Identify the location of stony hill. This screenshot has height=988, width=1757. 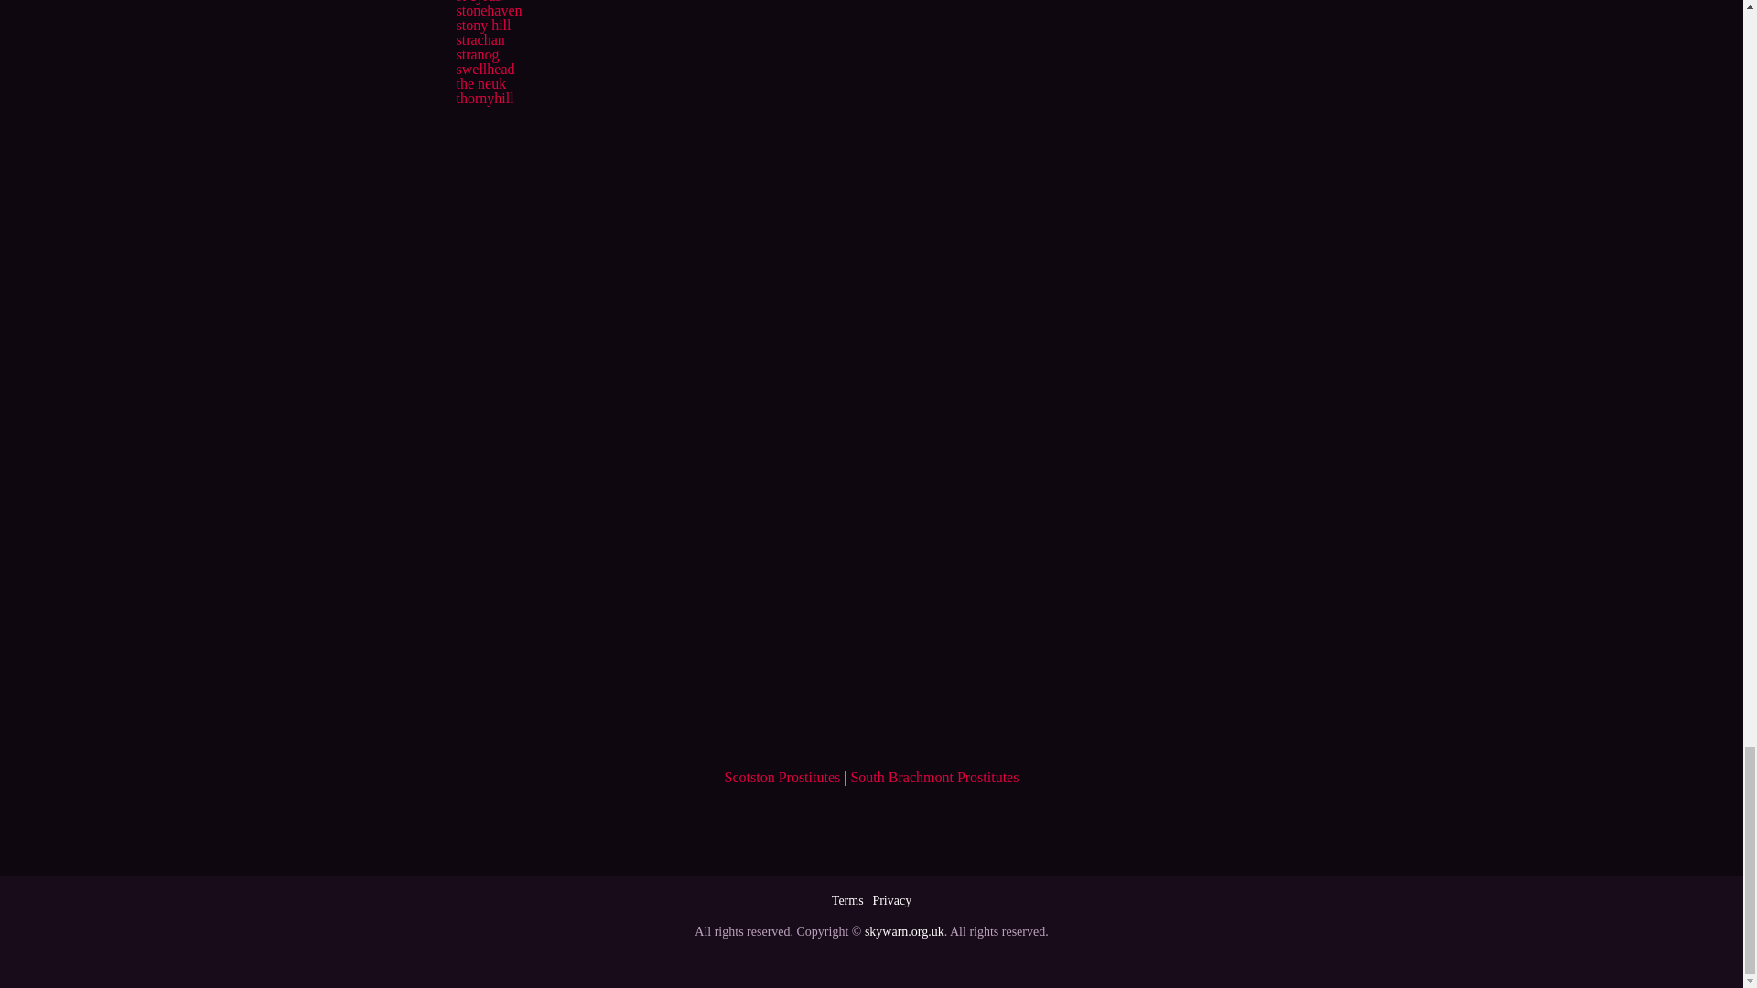
(483, 25).